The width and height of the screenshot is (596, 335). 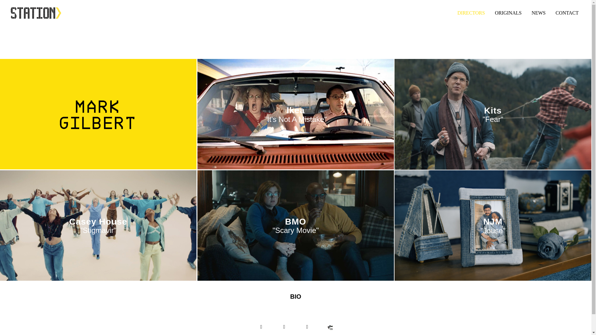 What do you see at coordinates (538, 13) in the screenshot?
I see `NEWS` at bounding box center [538, 13].